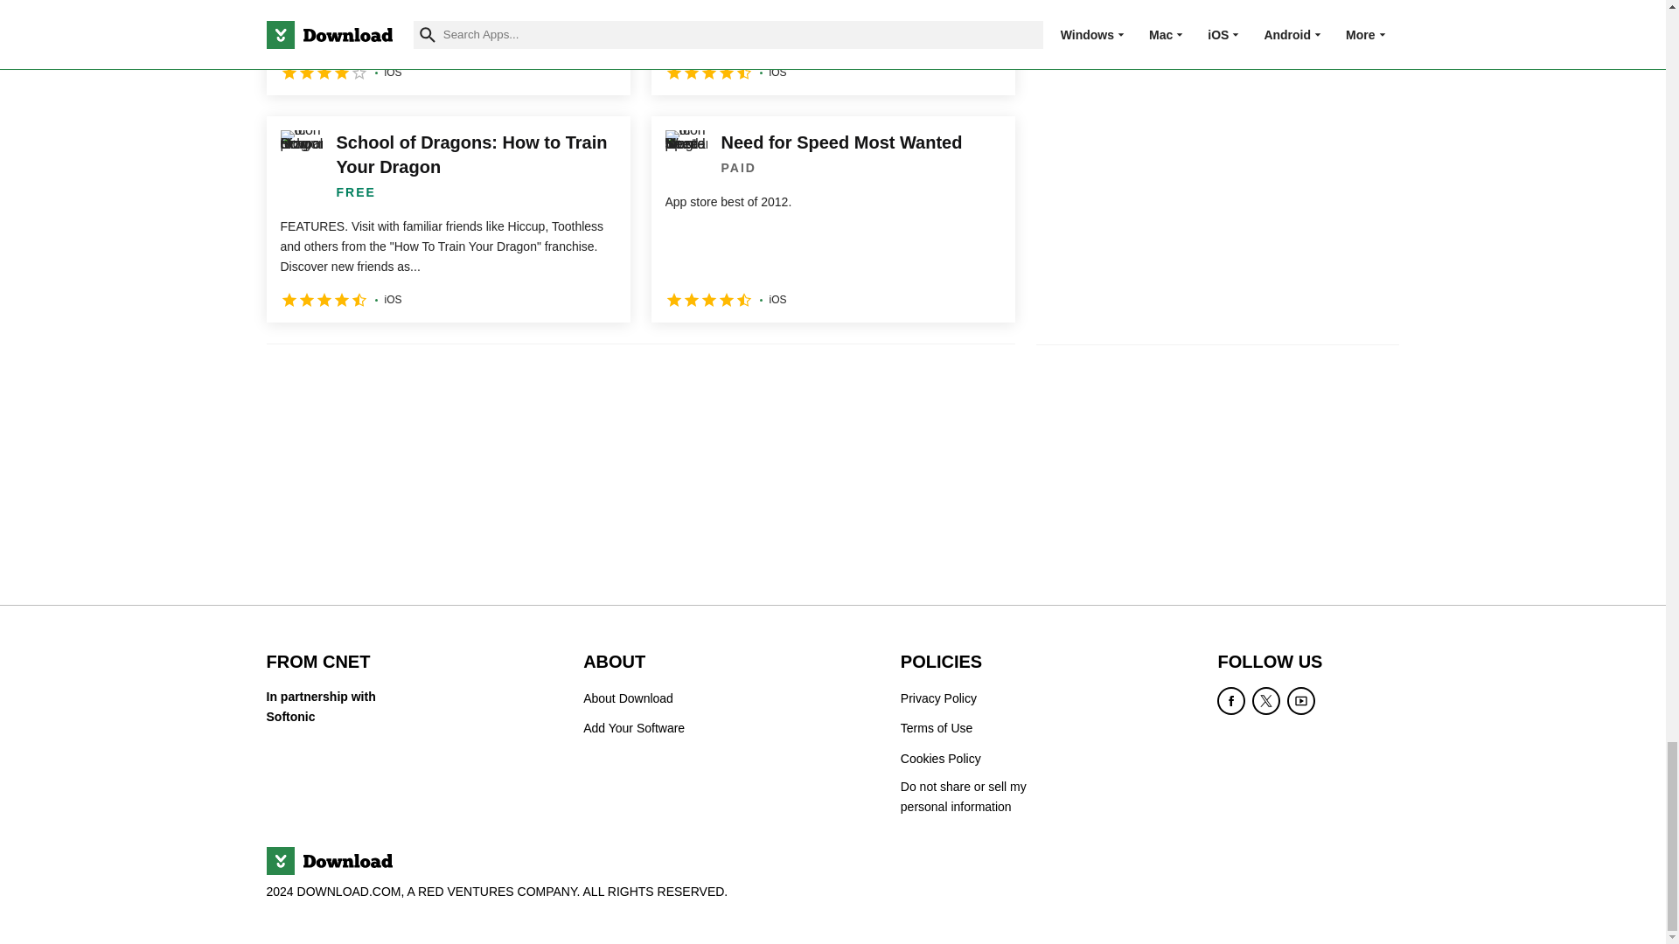 Image resolution: width=1679 pixels, height=944 pixels. I want to click on Become a Facebook fan of Download.com, so click(1231, 701).